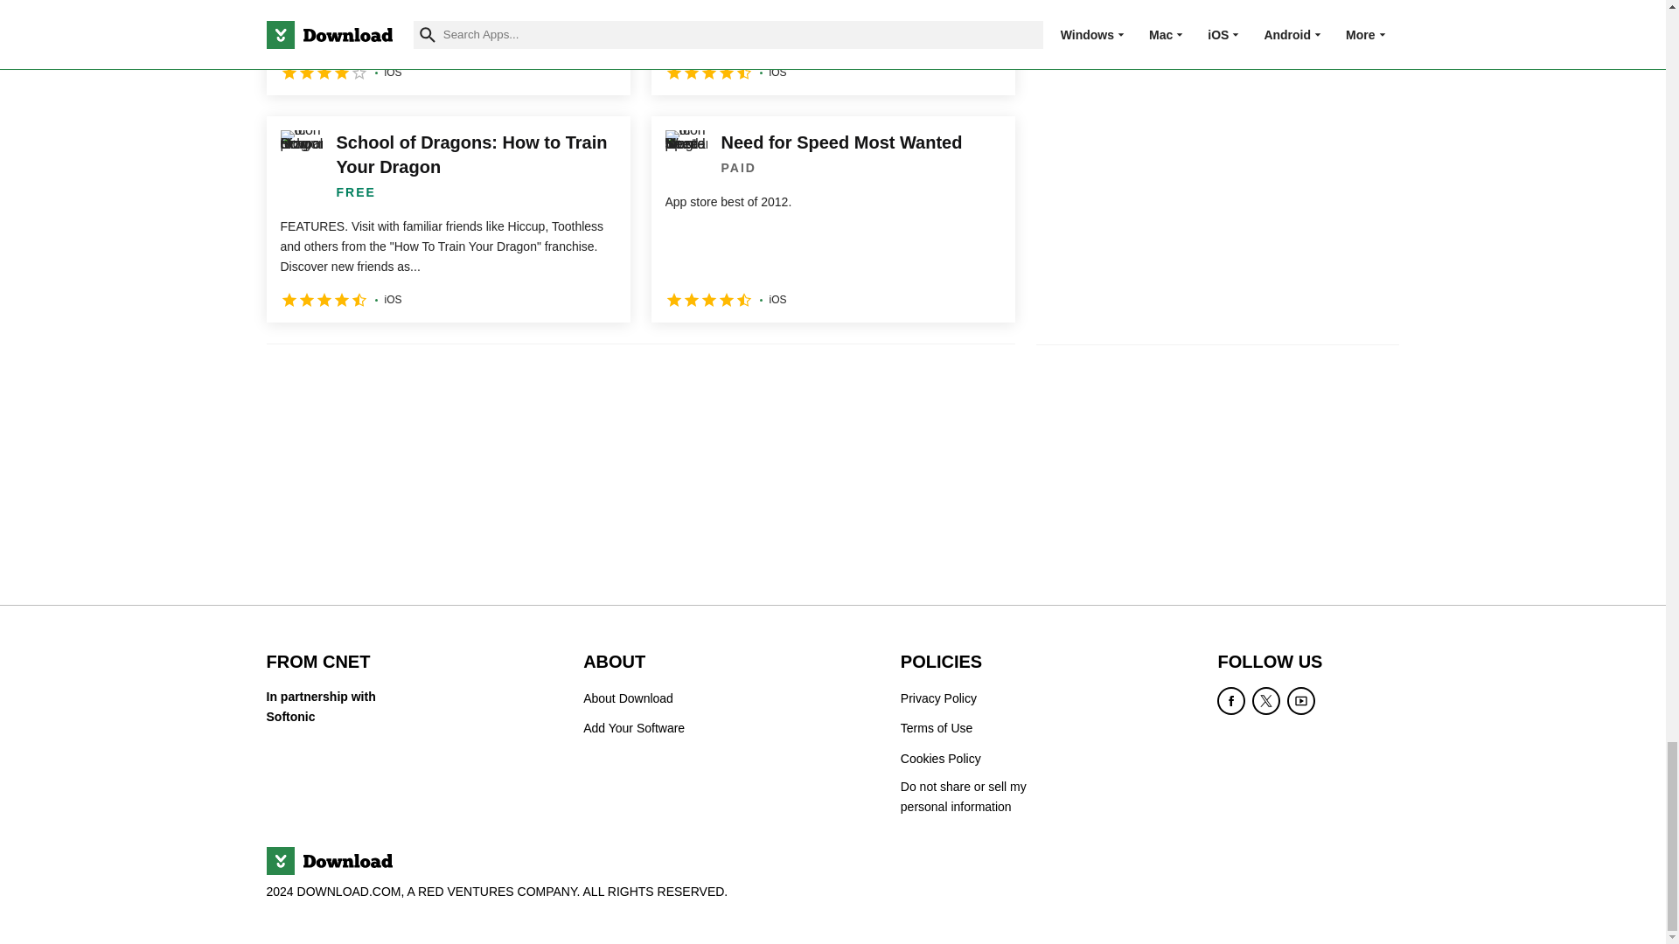 Image resolution: width=1679 pixels, height=944 pixels. I want to click on Become a Facebook fan of Download.com, so click(1231, 701).